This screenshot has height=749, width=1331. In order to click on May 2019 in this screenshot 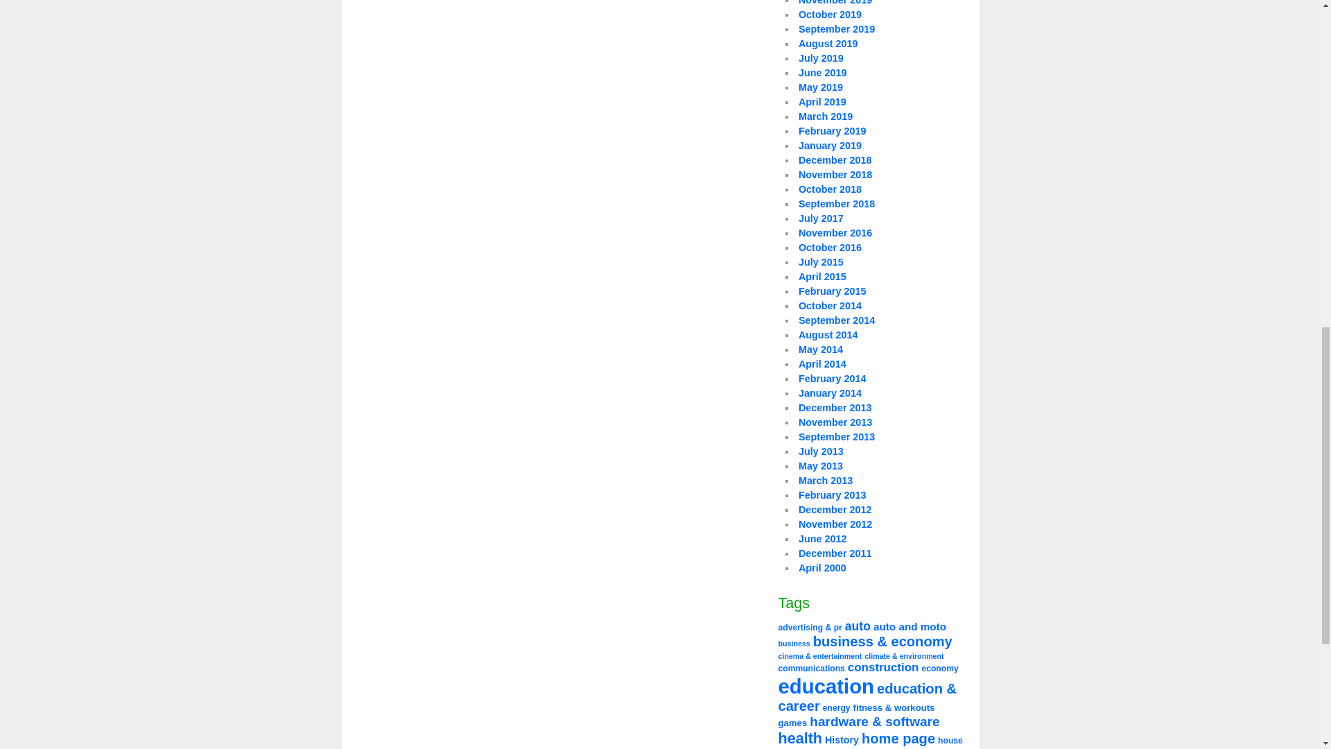, I will do `click(821, 87)`.